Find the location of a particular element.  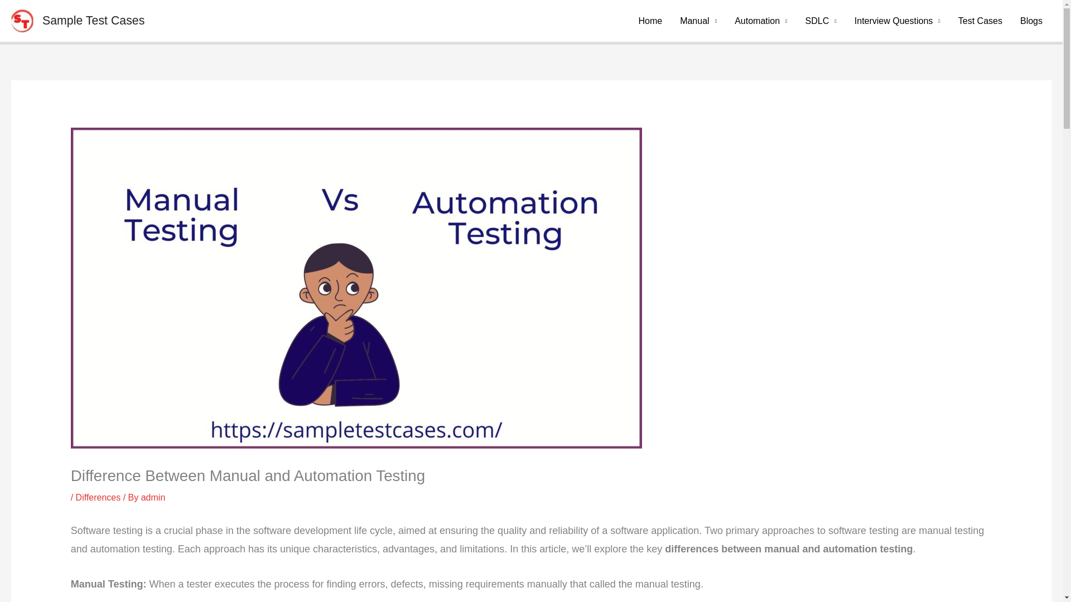

SDLC is located at coordinates (821, 21).